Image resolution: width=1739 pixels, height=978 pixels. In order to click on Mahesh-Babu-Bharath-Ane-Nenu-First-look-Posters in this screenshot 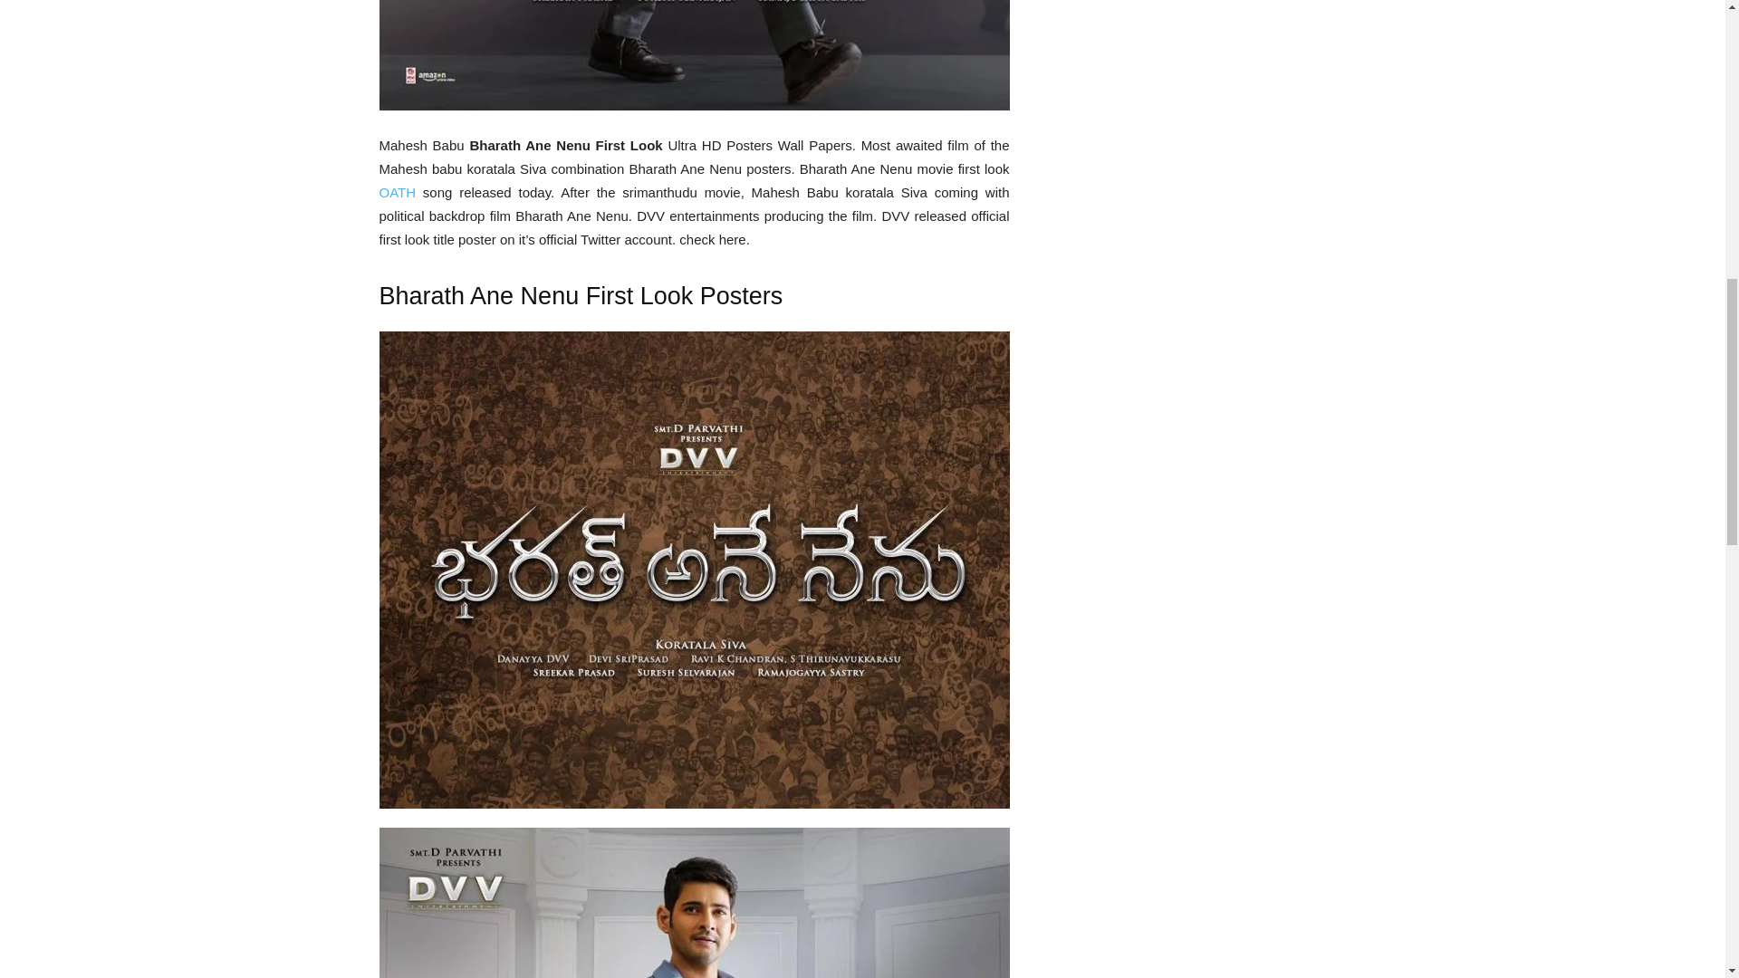, I will do `click(694, 55)`.